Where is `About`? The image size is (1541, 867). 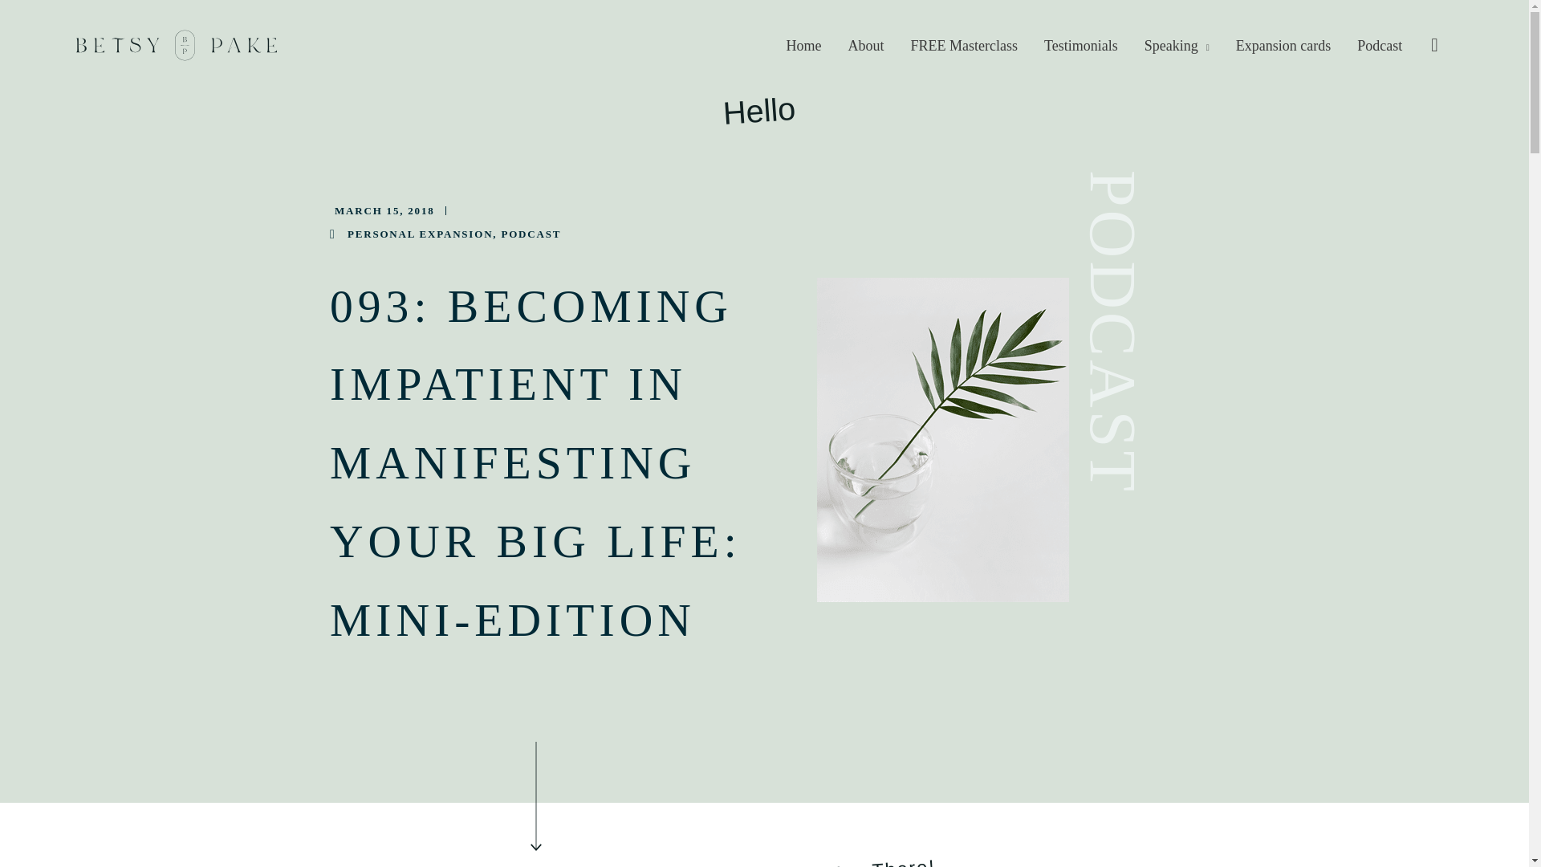
About is located at coordinates (867, 45).